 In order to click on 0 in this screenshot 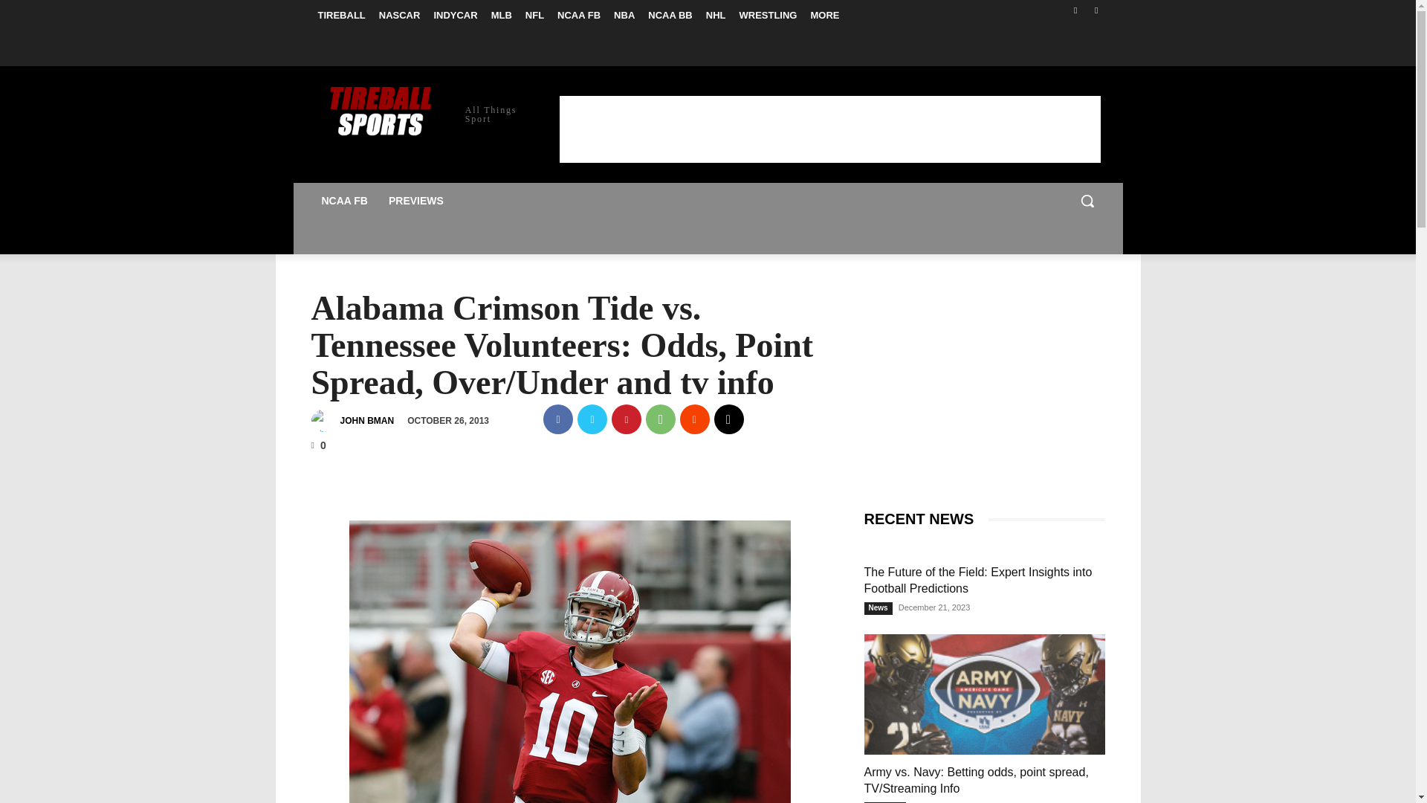, I will do `click(318, 444)`.